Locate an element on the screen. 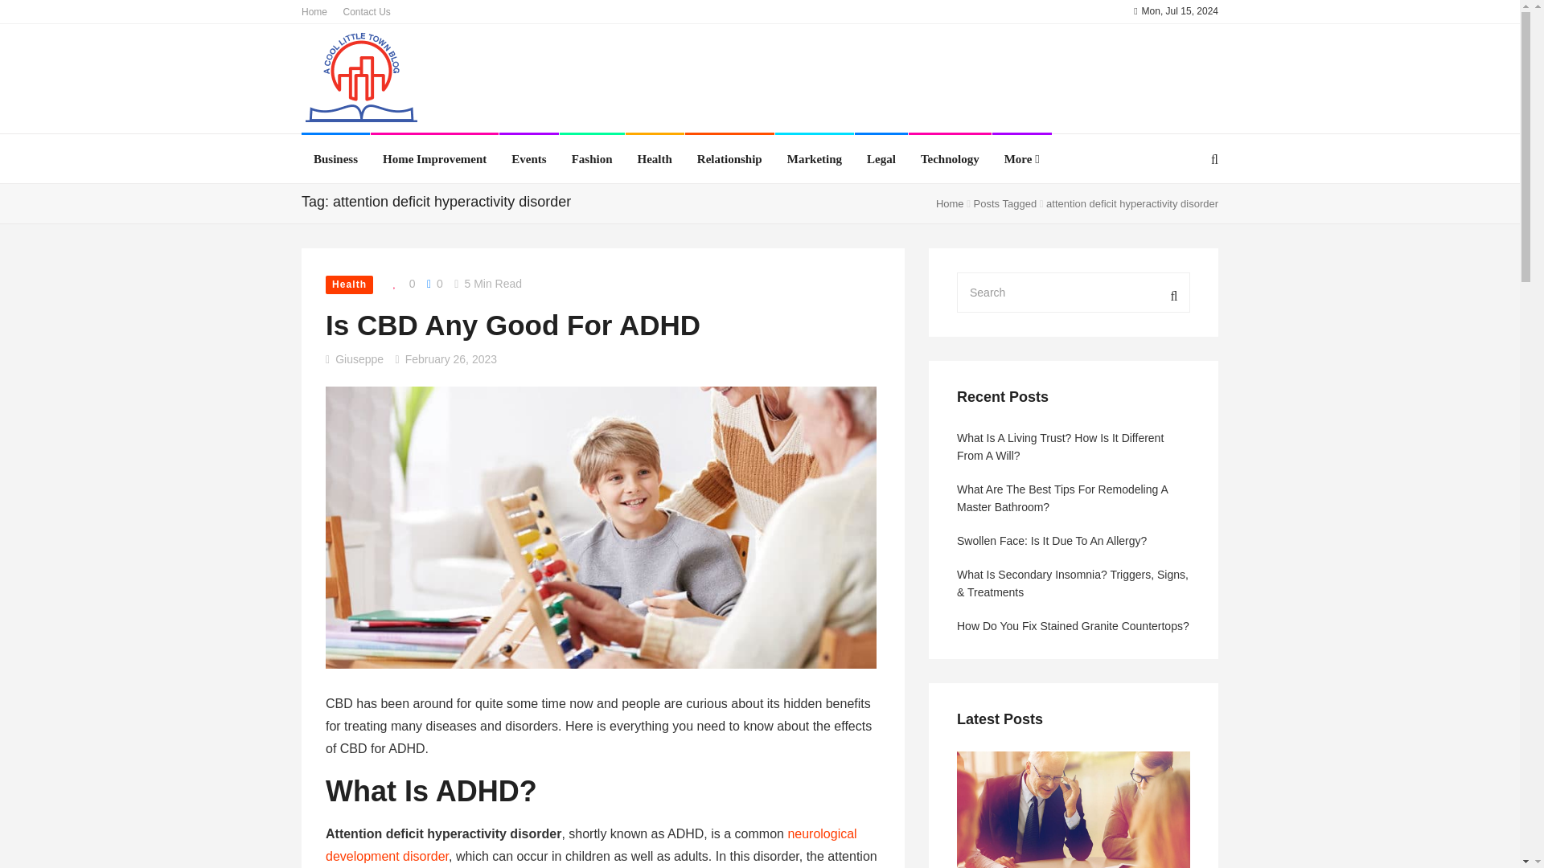 The height and width of the screenshot is (868, 1544). Home is located at coordinates (314, 11).